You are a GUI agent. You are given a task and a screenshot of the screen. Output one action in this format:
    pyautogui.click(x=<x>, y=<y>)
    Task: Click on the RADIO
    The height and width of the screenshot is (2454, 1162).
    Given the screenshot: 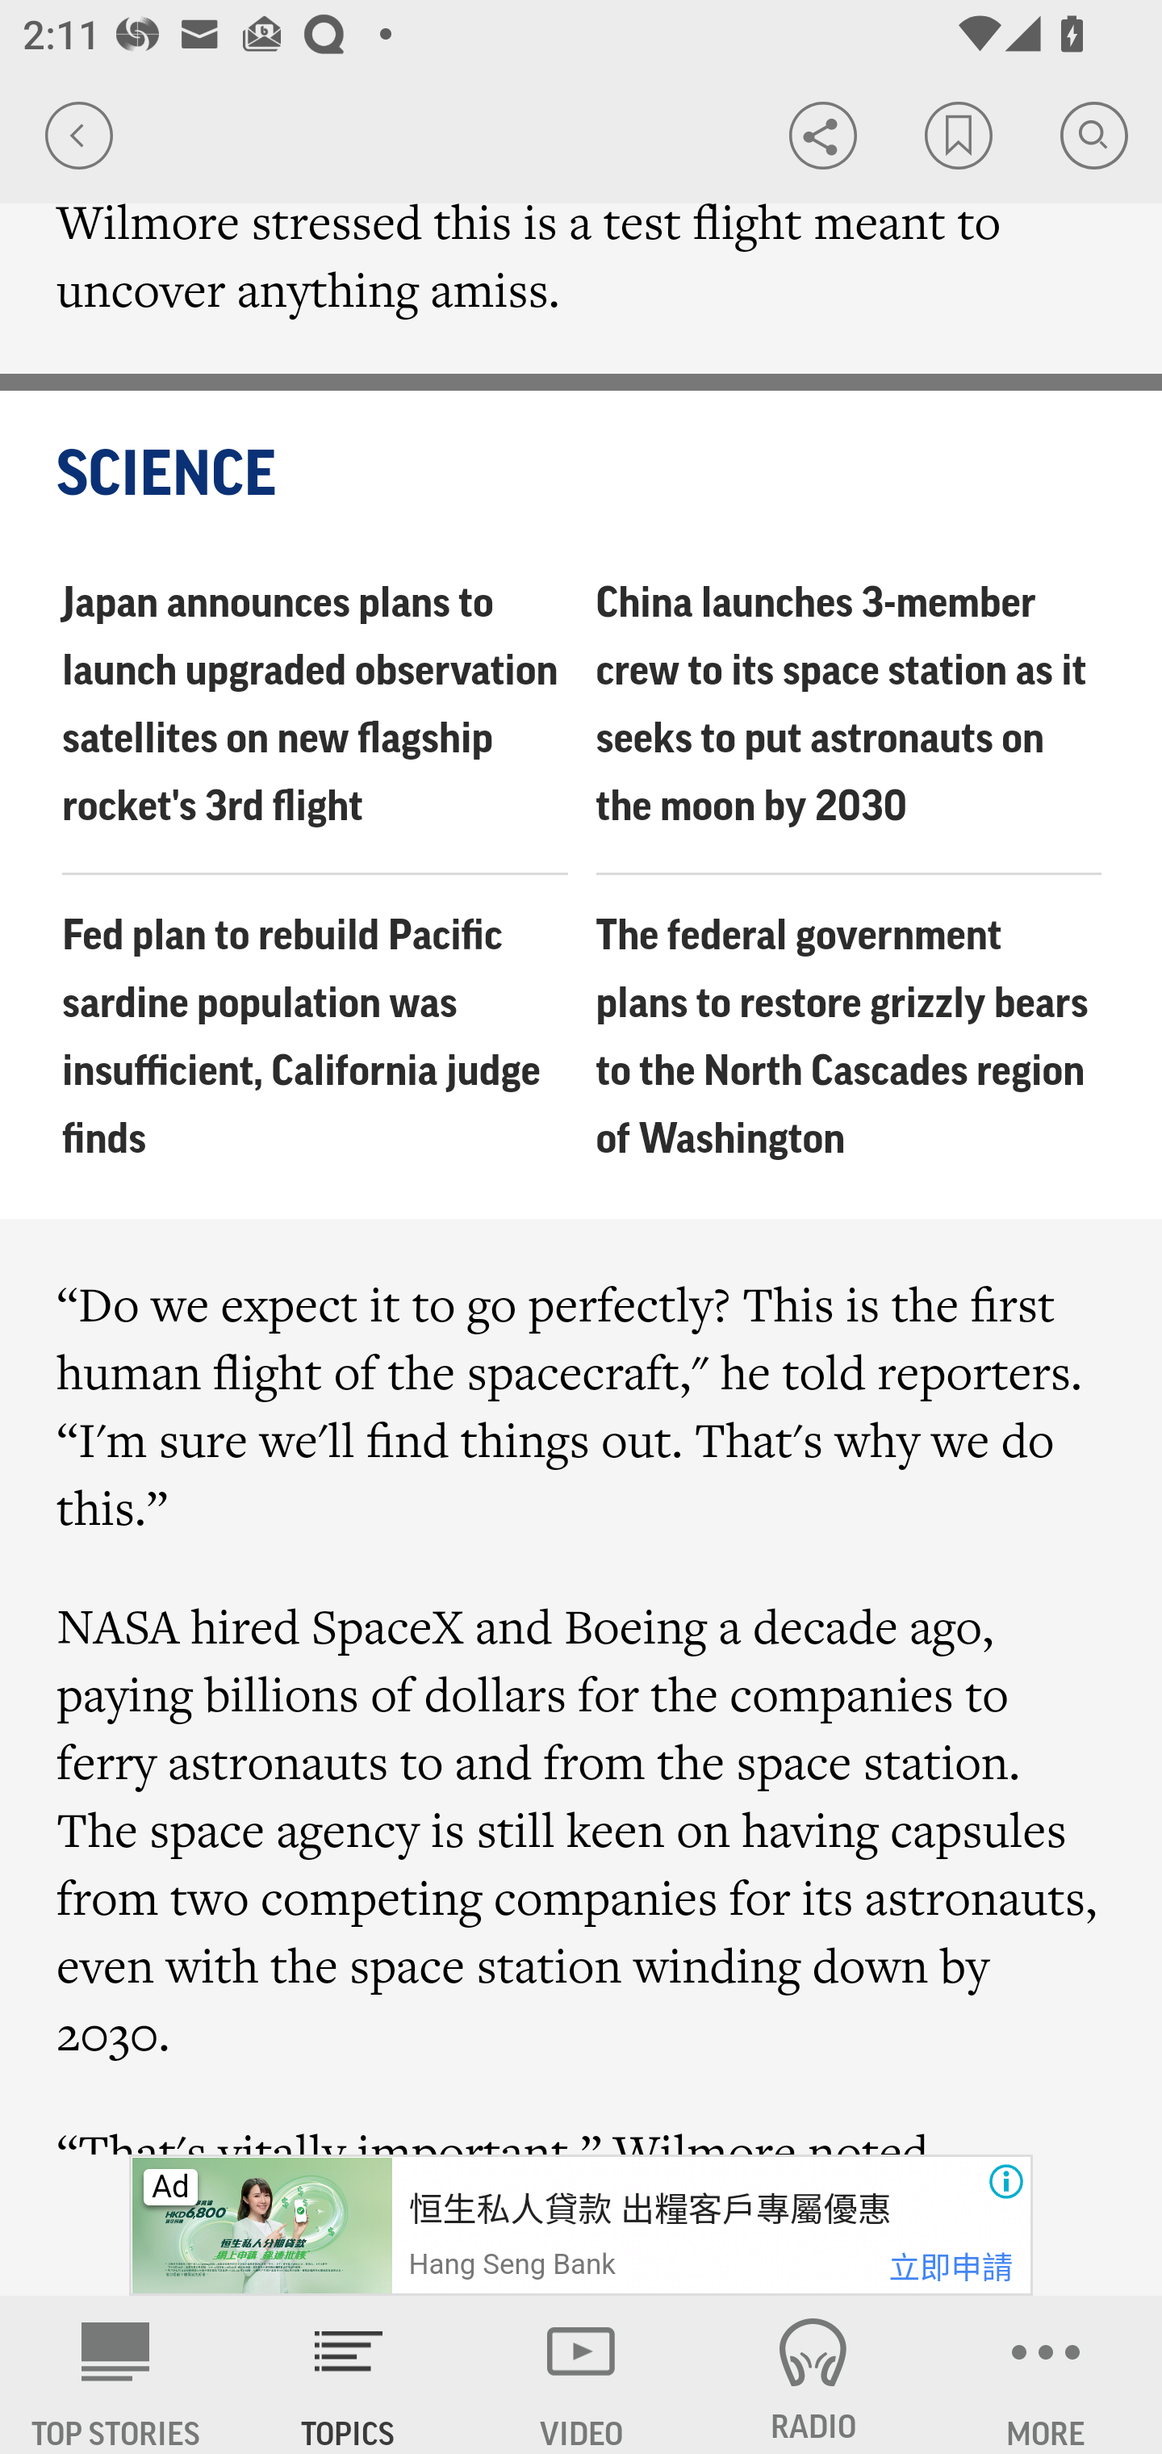 What is the action you would take?
    pyautogui.click(x=813, y=2375)
    